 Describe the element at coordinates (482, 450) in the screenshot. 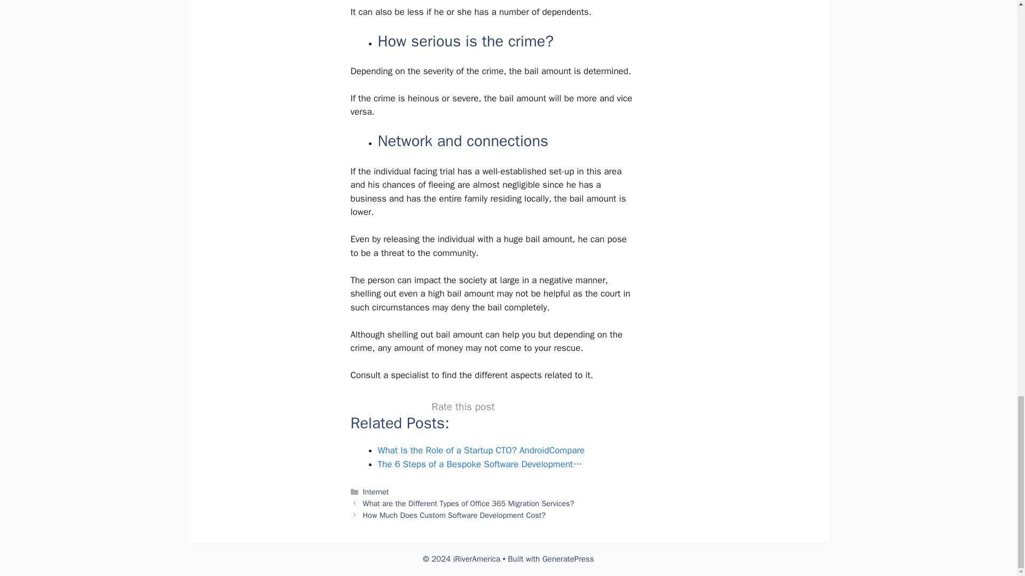

I see `What Is the Role of a Startup CTO? AndroidCompare` at that location.